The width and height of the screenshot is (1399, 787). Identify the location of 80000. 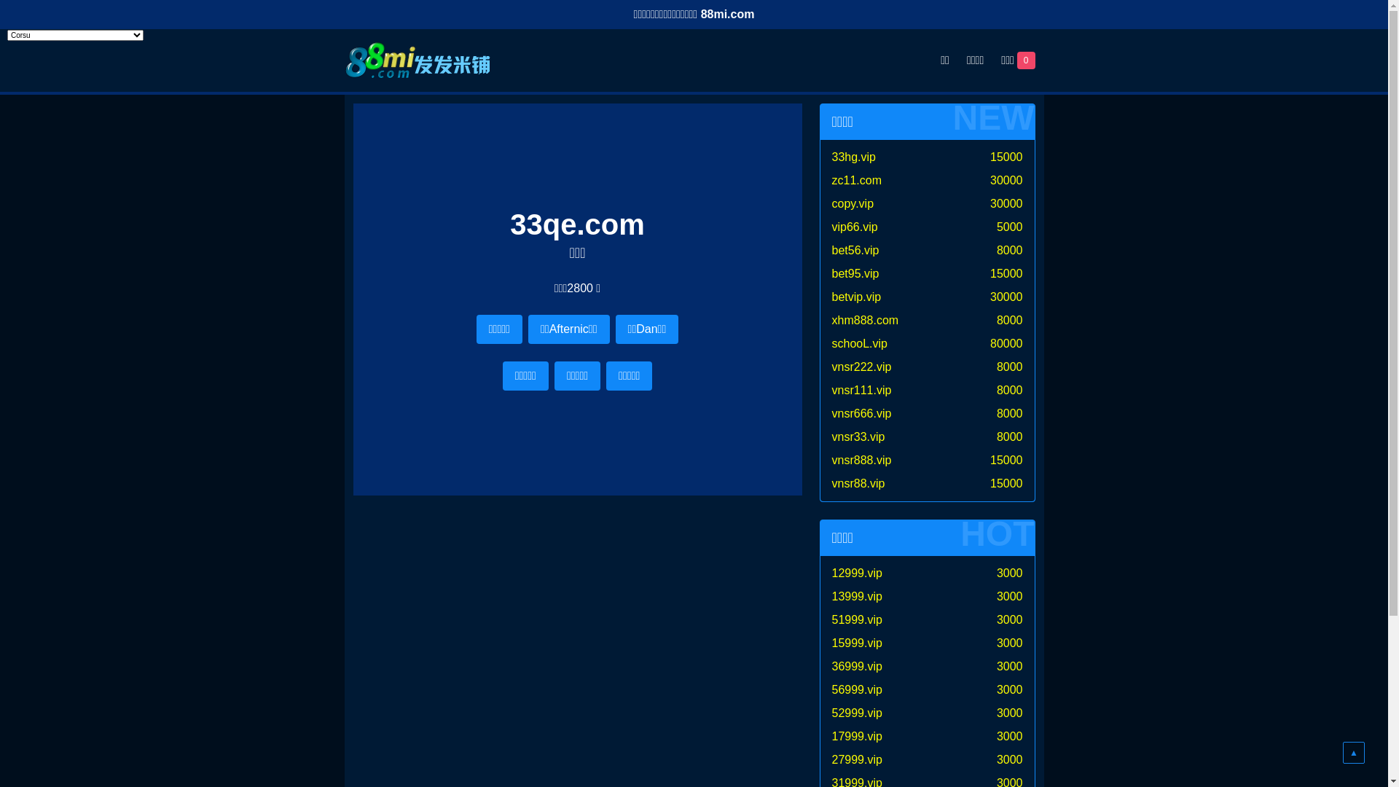
(1007, 344).